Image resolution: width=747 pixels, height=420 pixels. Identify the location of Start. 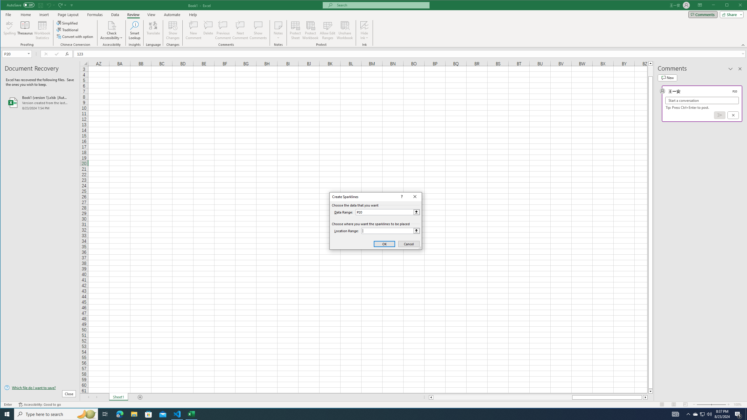
(7, 414).